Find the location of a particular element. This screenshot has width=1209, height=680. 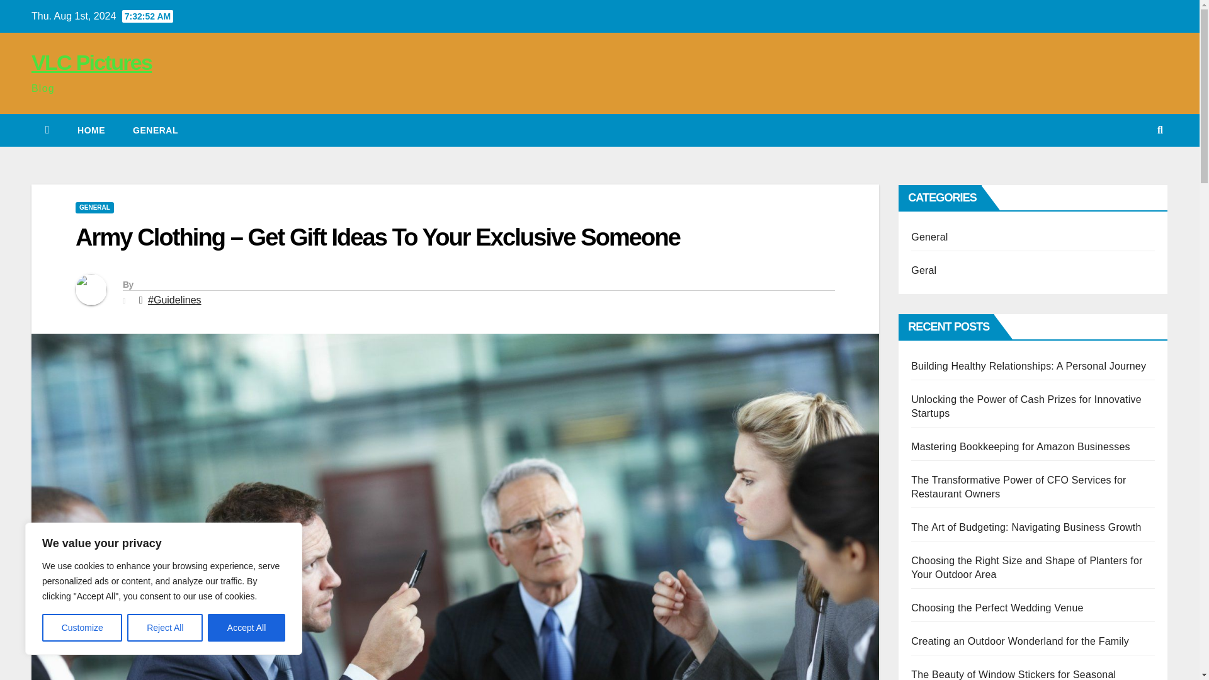

Accept All is located at coordinates (247, 628).